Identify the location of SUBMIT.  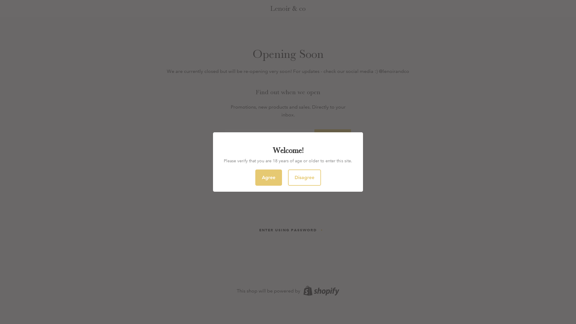
(333, 137).